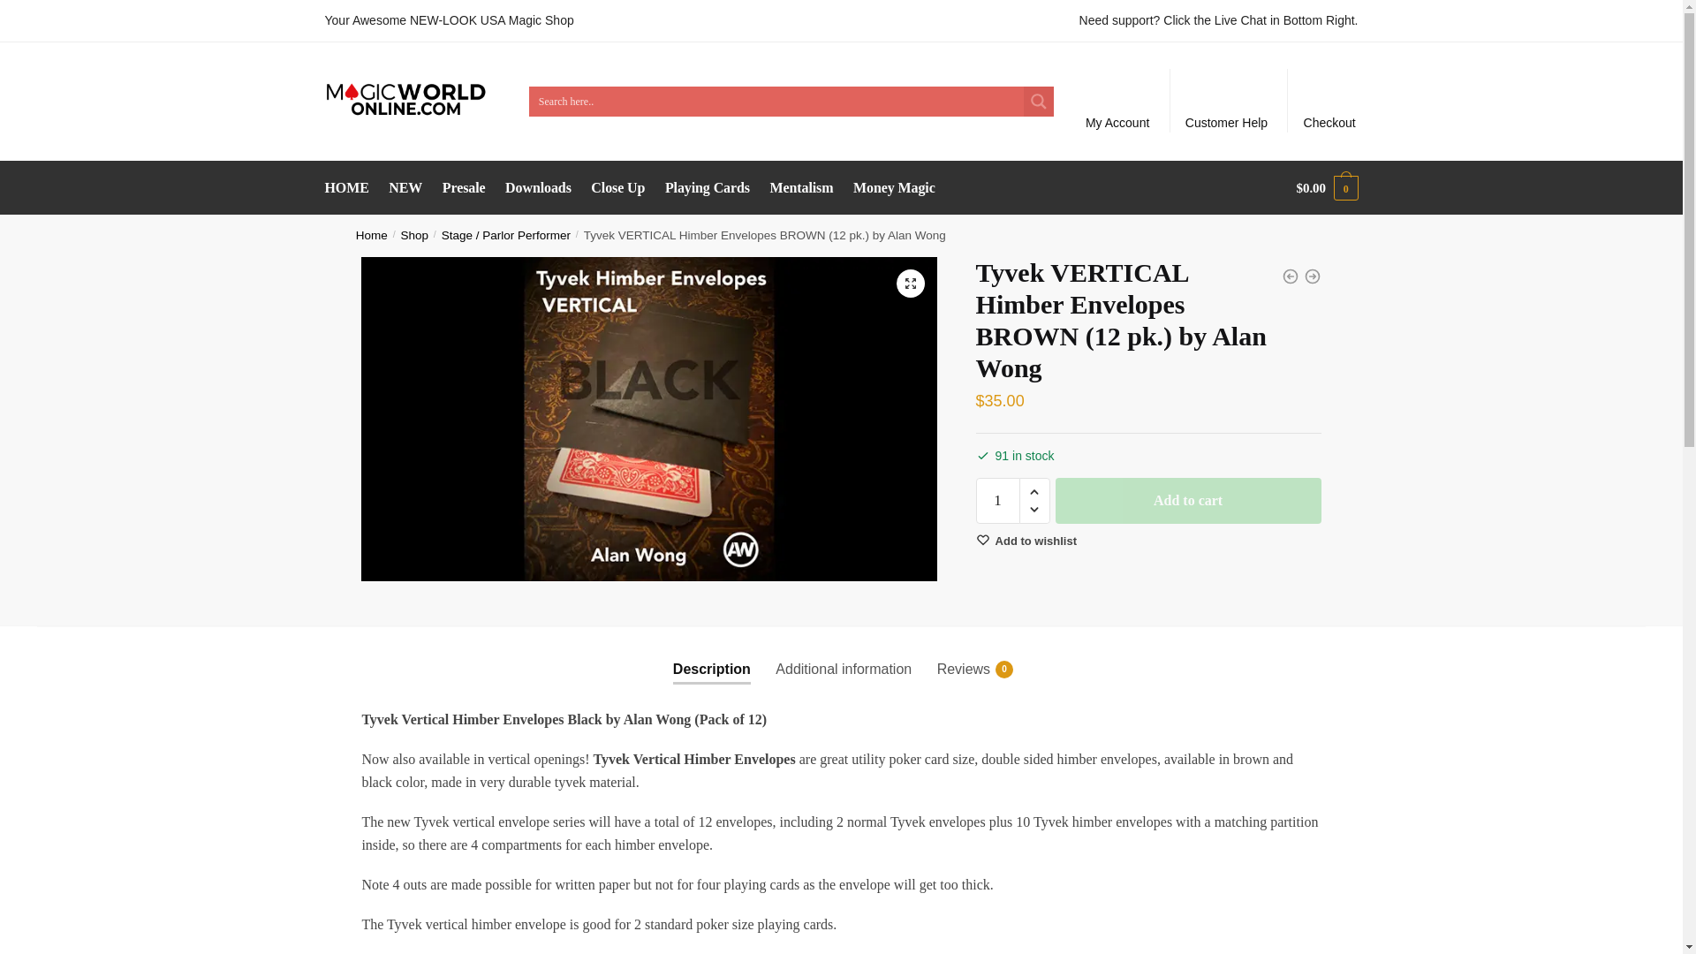  What do you see at coordinates (537, 187) in the screenshot?
I see `Downloads` at bounding box center [537, 187].